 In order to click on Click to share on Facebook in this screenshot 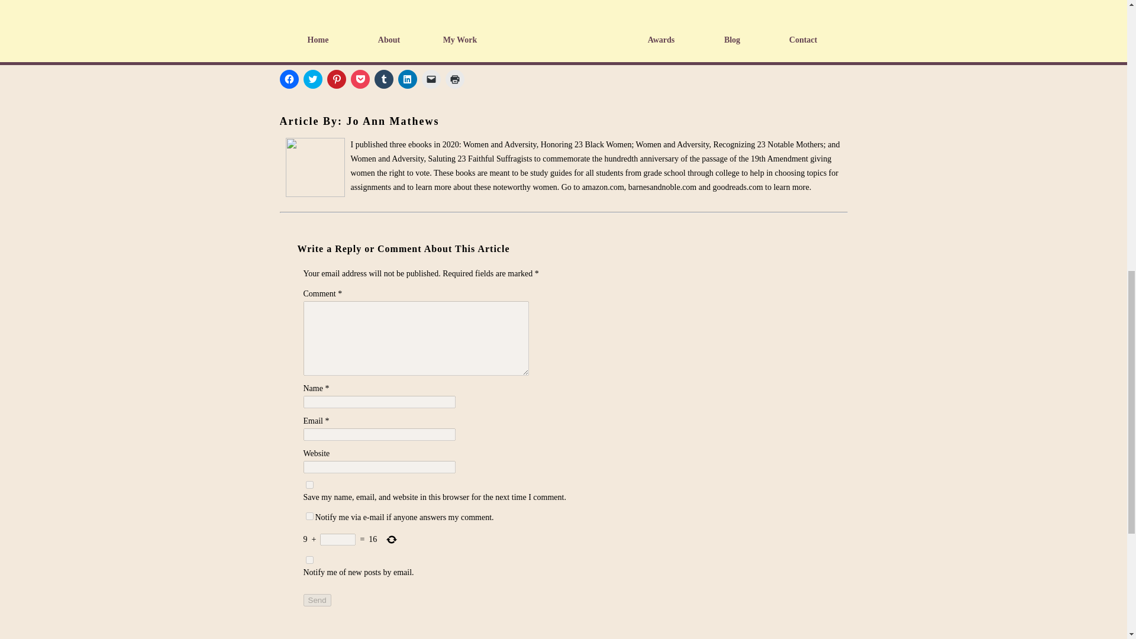, I will do `click(289, 79)`.